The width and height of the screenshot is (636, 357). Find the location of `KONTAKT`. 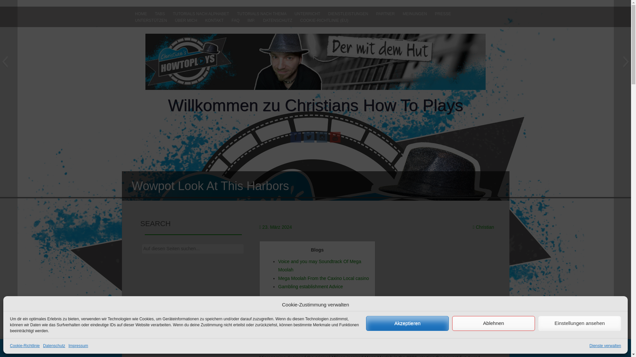

KONTAKT is located at coordinates (214, 20).